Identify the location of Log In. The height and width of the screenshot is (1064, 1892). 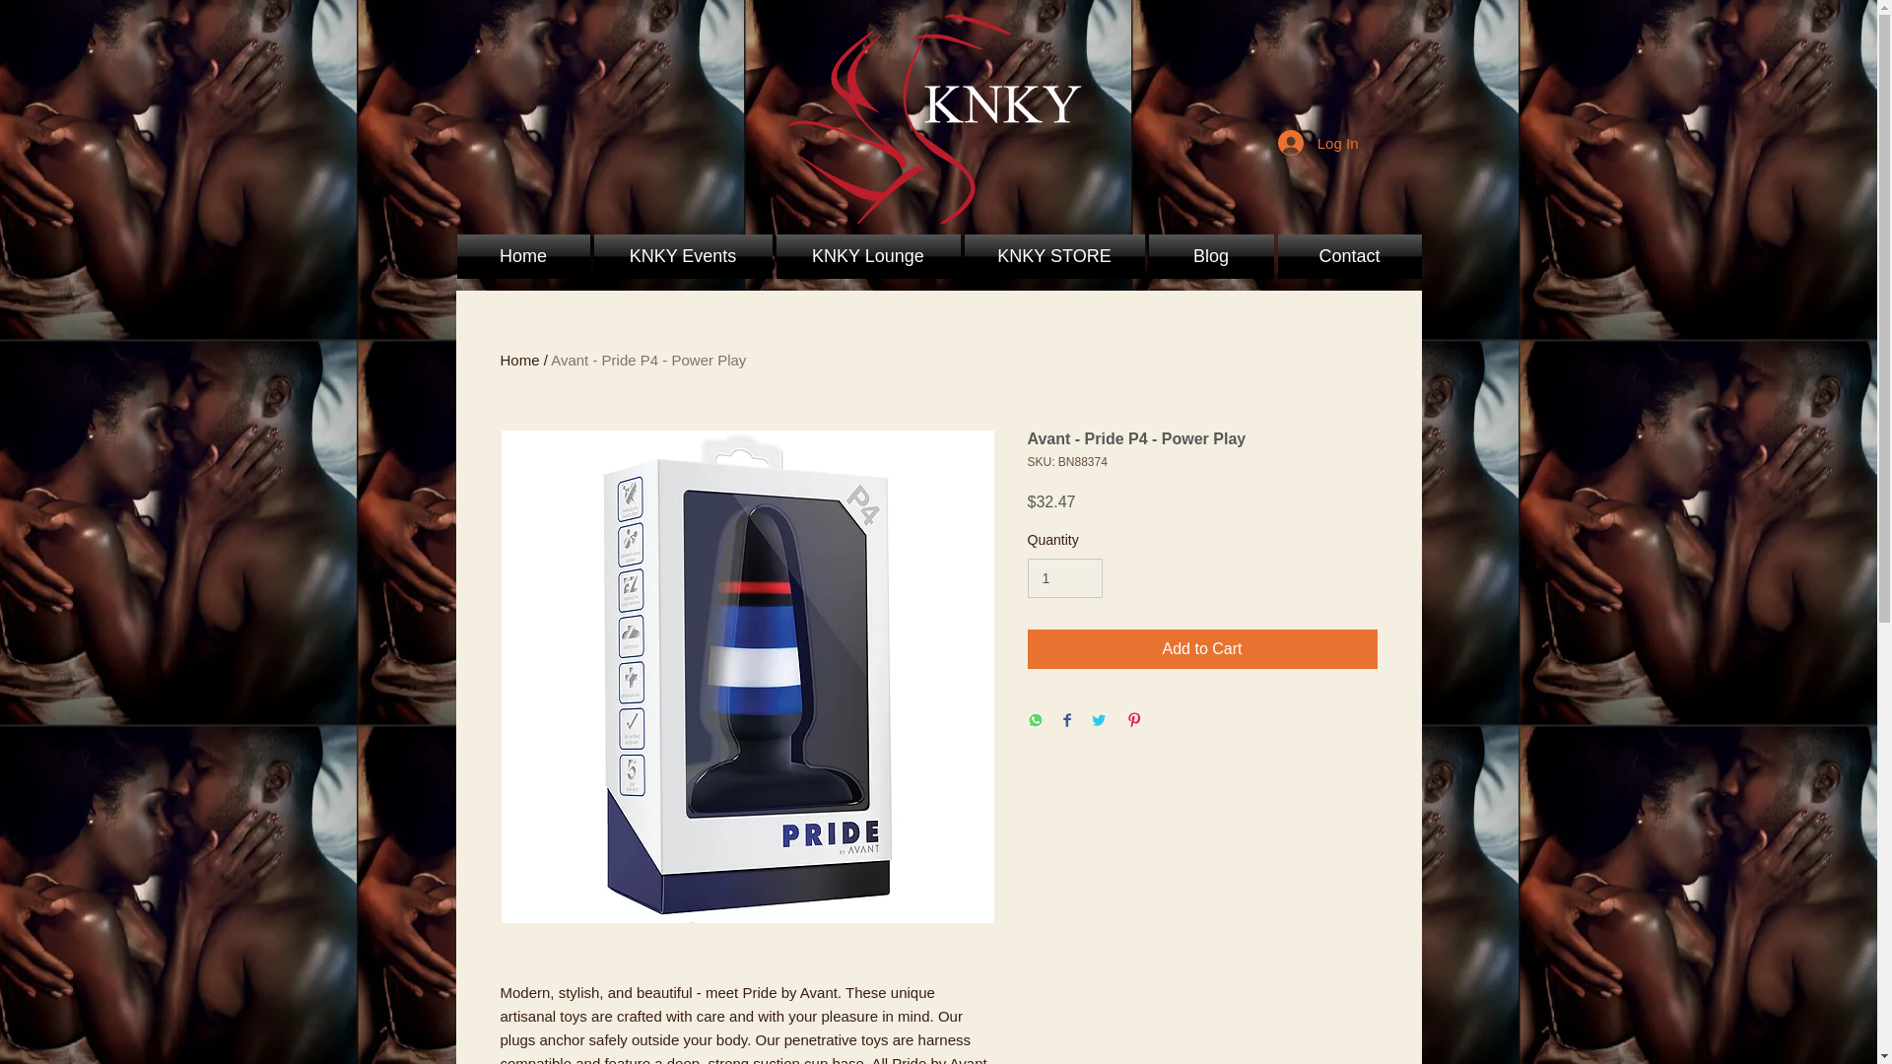
(1318, 143).